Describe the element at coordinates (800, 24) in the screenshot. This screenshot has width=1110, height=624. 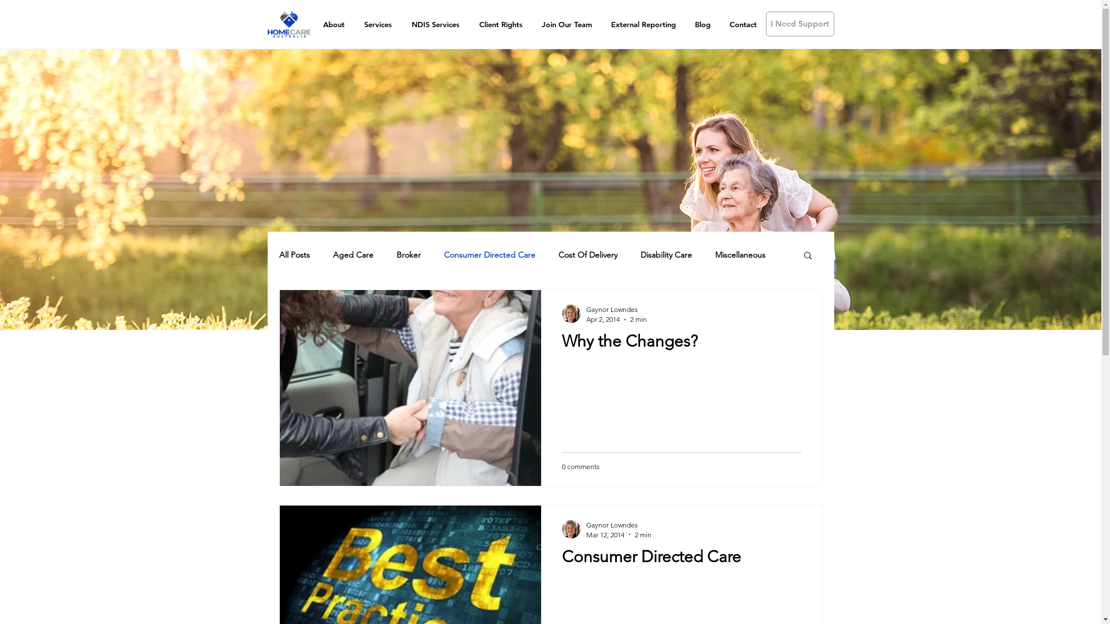
I see `I Need Support` at that location.